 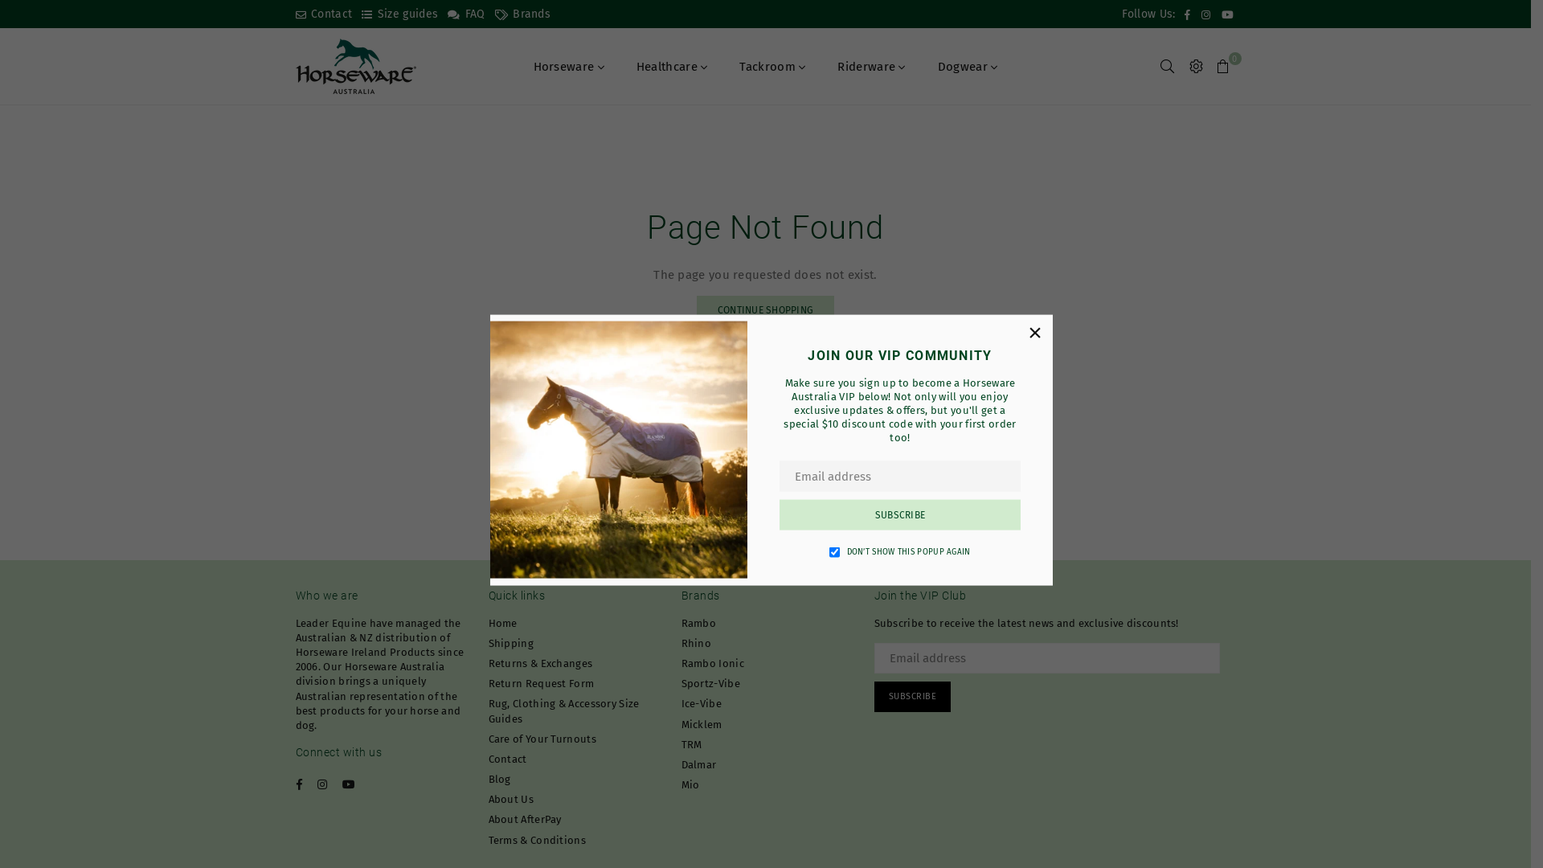 I want to click on Contact, so click(x=325, y=14).